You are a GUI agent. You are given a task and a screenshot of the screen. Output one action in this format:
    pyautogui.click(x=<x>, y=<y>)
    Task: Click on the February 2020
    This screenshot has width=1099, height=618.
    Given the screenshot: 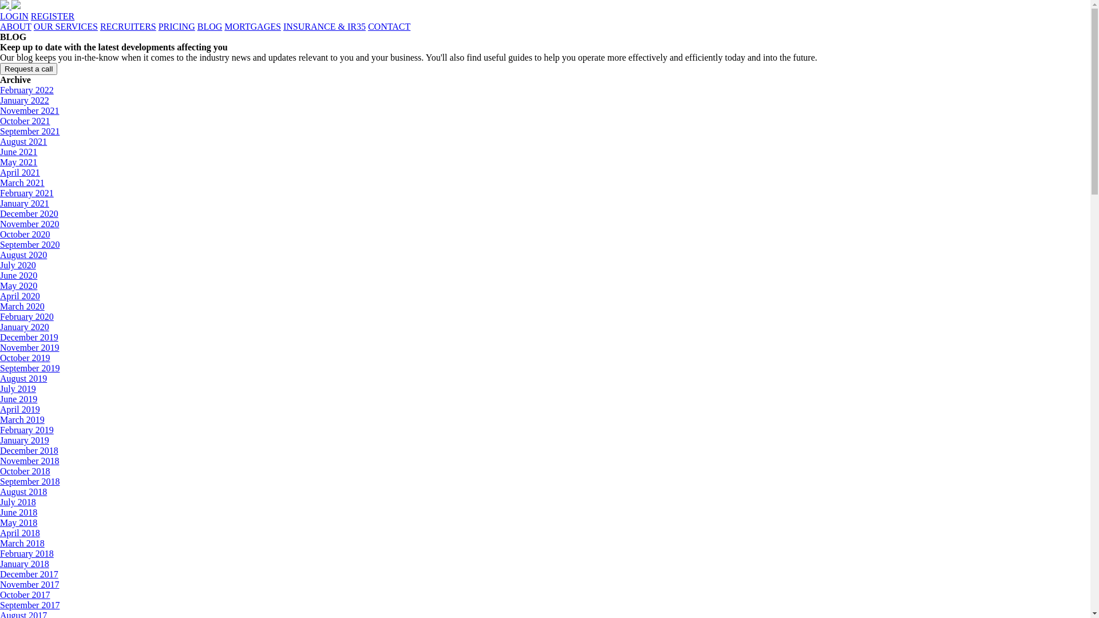 What is the action you would take?
    pyautogui.click(x=27, y=317)
    